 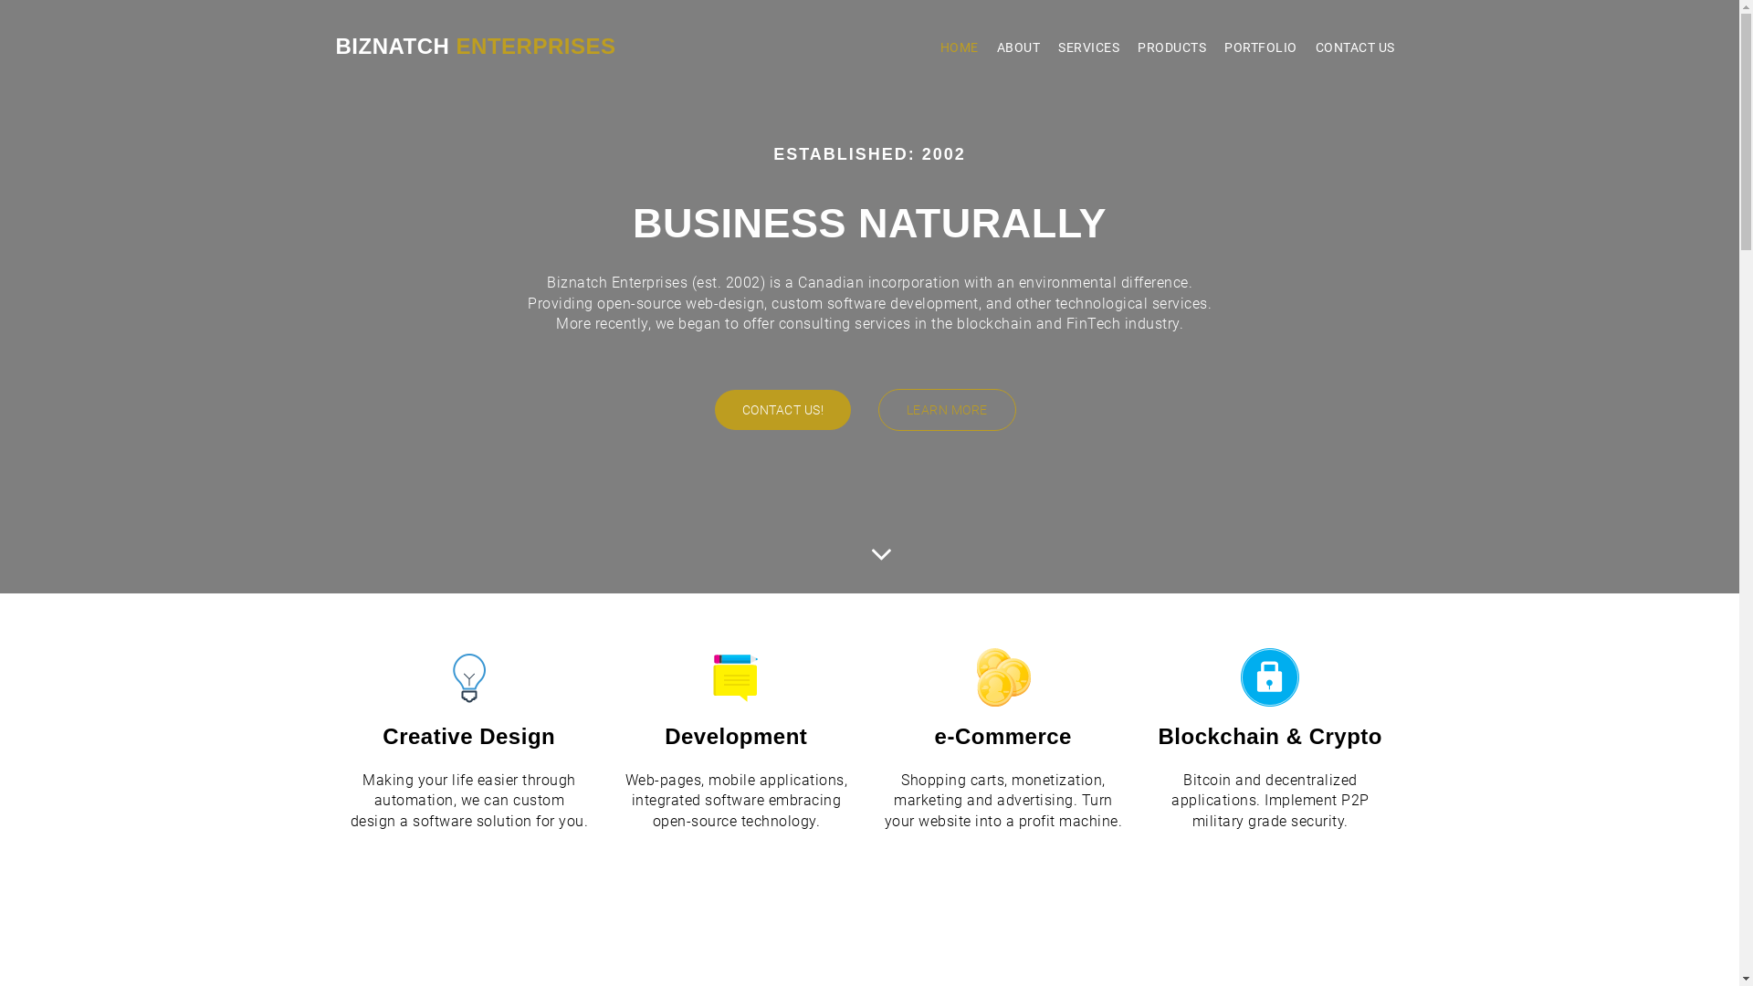 I want to click on HOME, so click(x=960, y=47).